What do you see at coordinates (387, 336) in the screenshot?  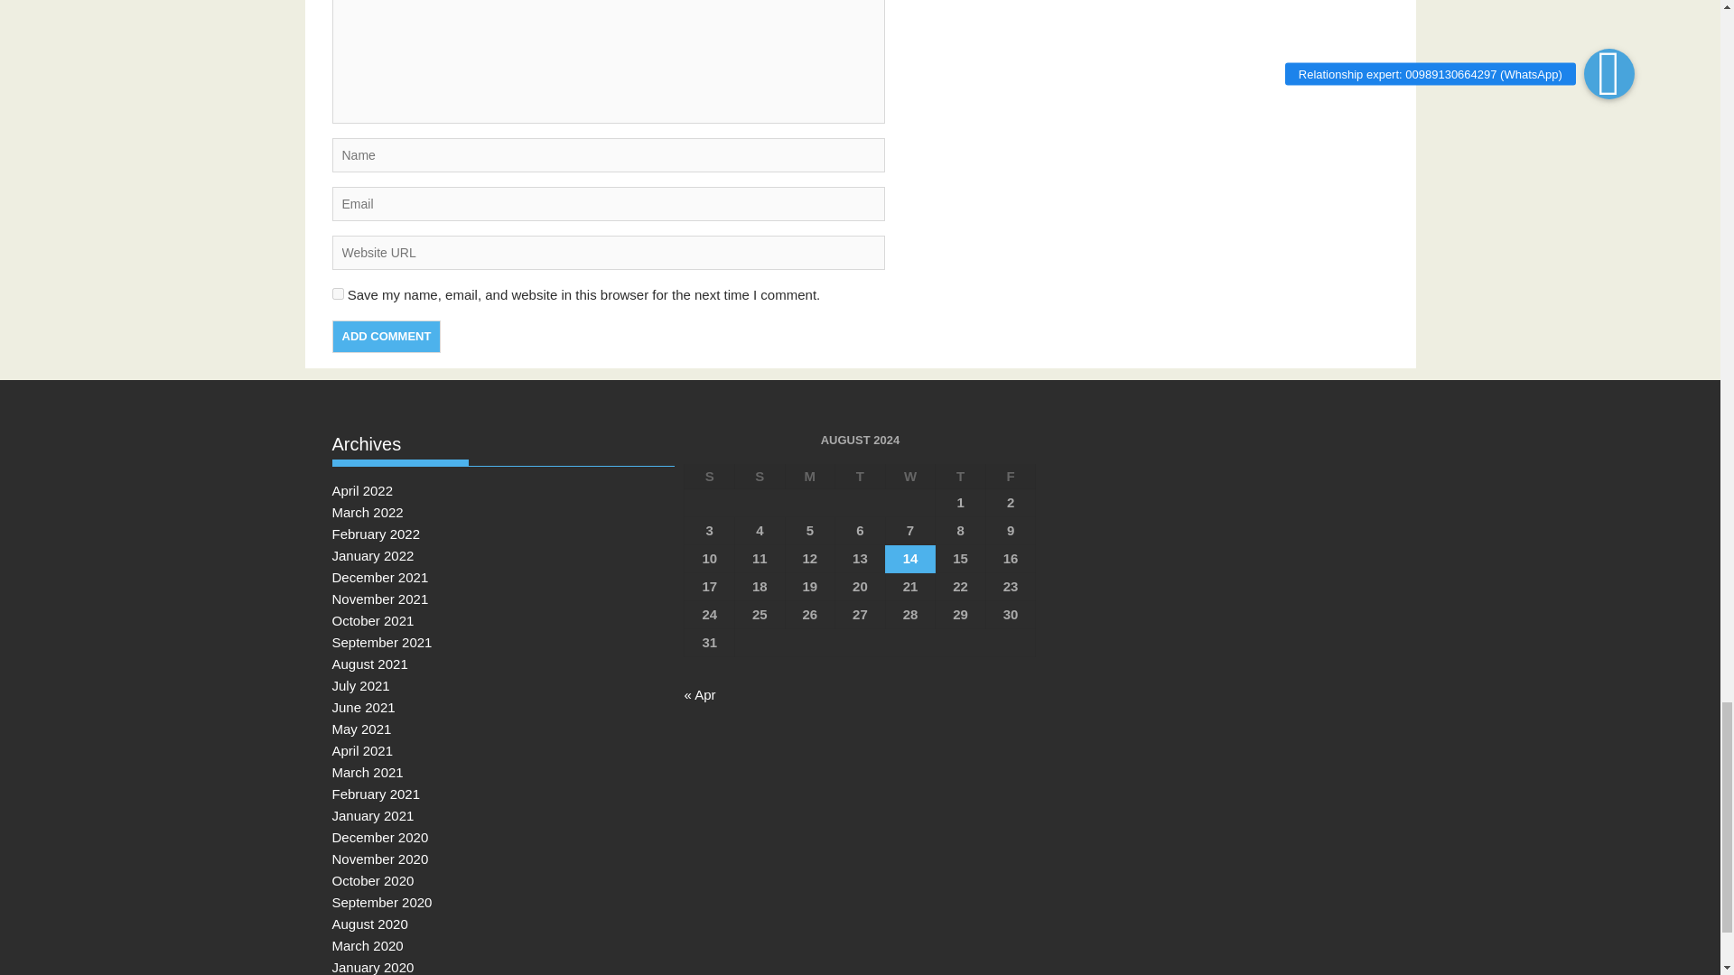 I see `Add Comment` at bounding box center [387, 336].